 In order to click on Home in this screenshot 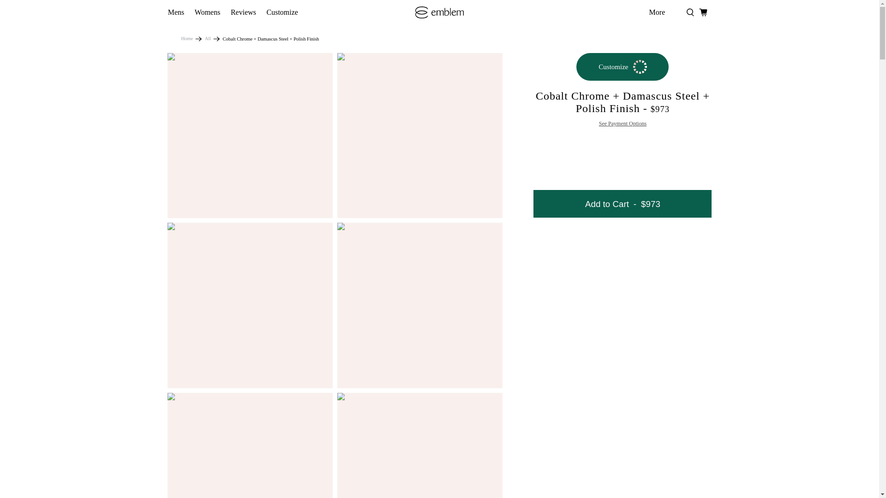, I will do `click(186, 39)`.